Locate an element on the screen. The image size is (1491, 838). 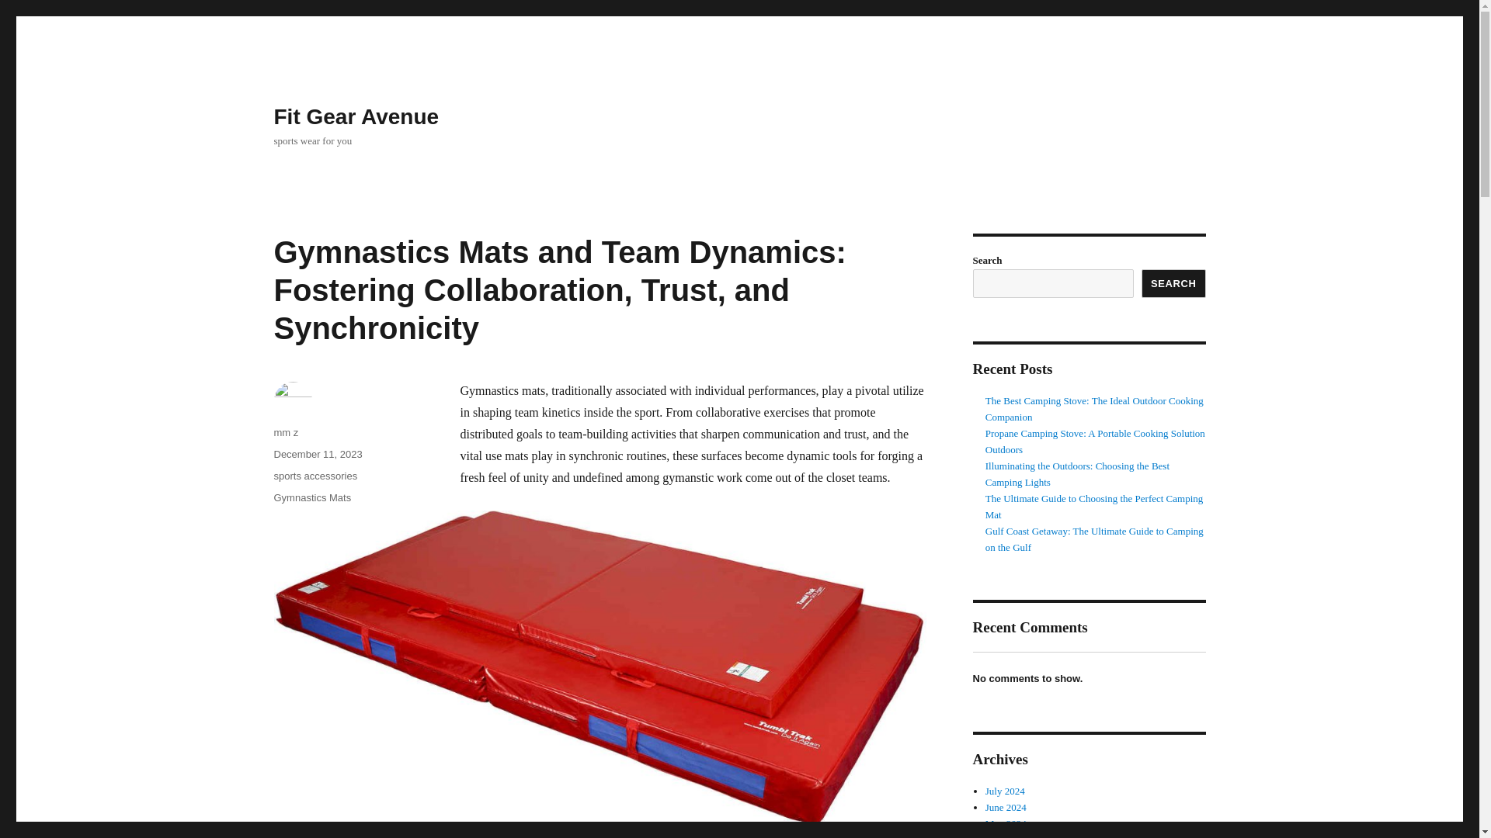
The Ultimate Guide to Choosing the Perfect Camping Mat is located at coordinates (1094, 506).